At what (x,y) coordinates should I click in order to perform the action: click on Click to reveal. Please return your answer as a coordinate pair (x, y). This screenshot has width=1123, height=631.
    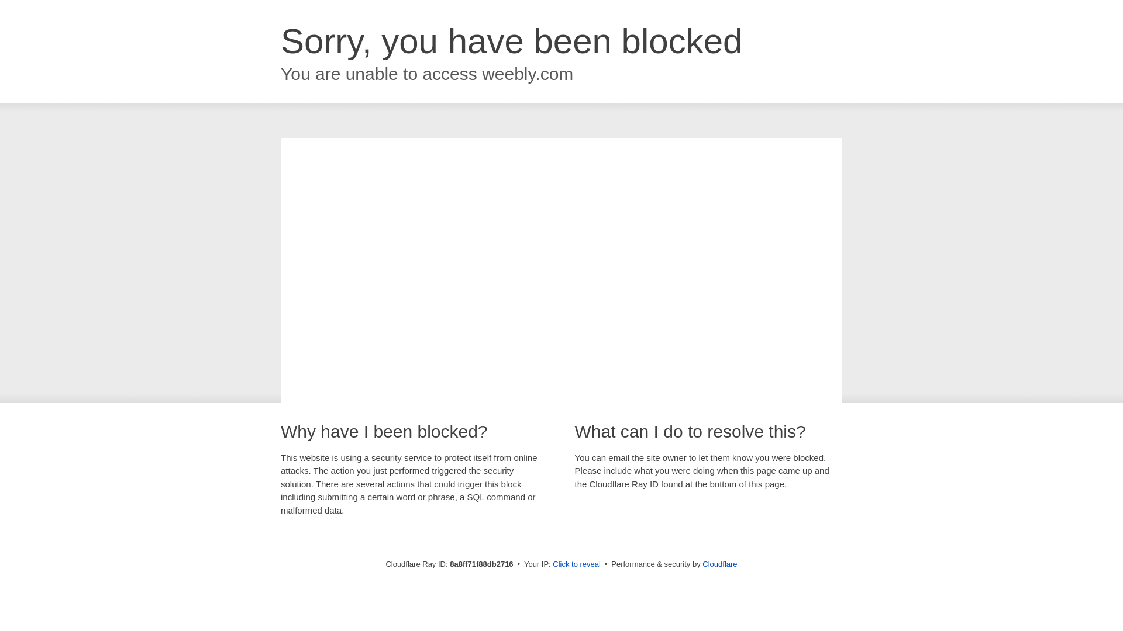
    Looking at the image, I should click on (577, 564).